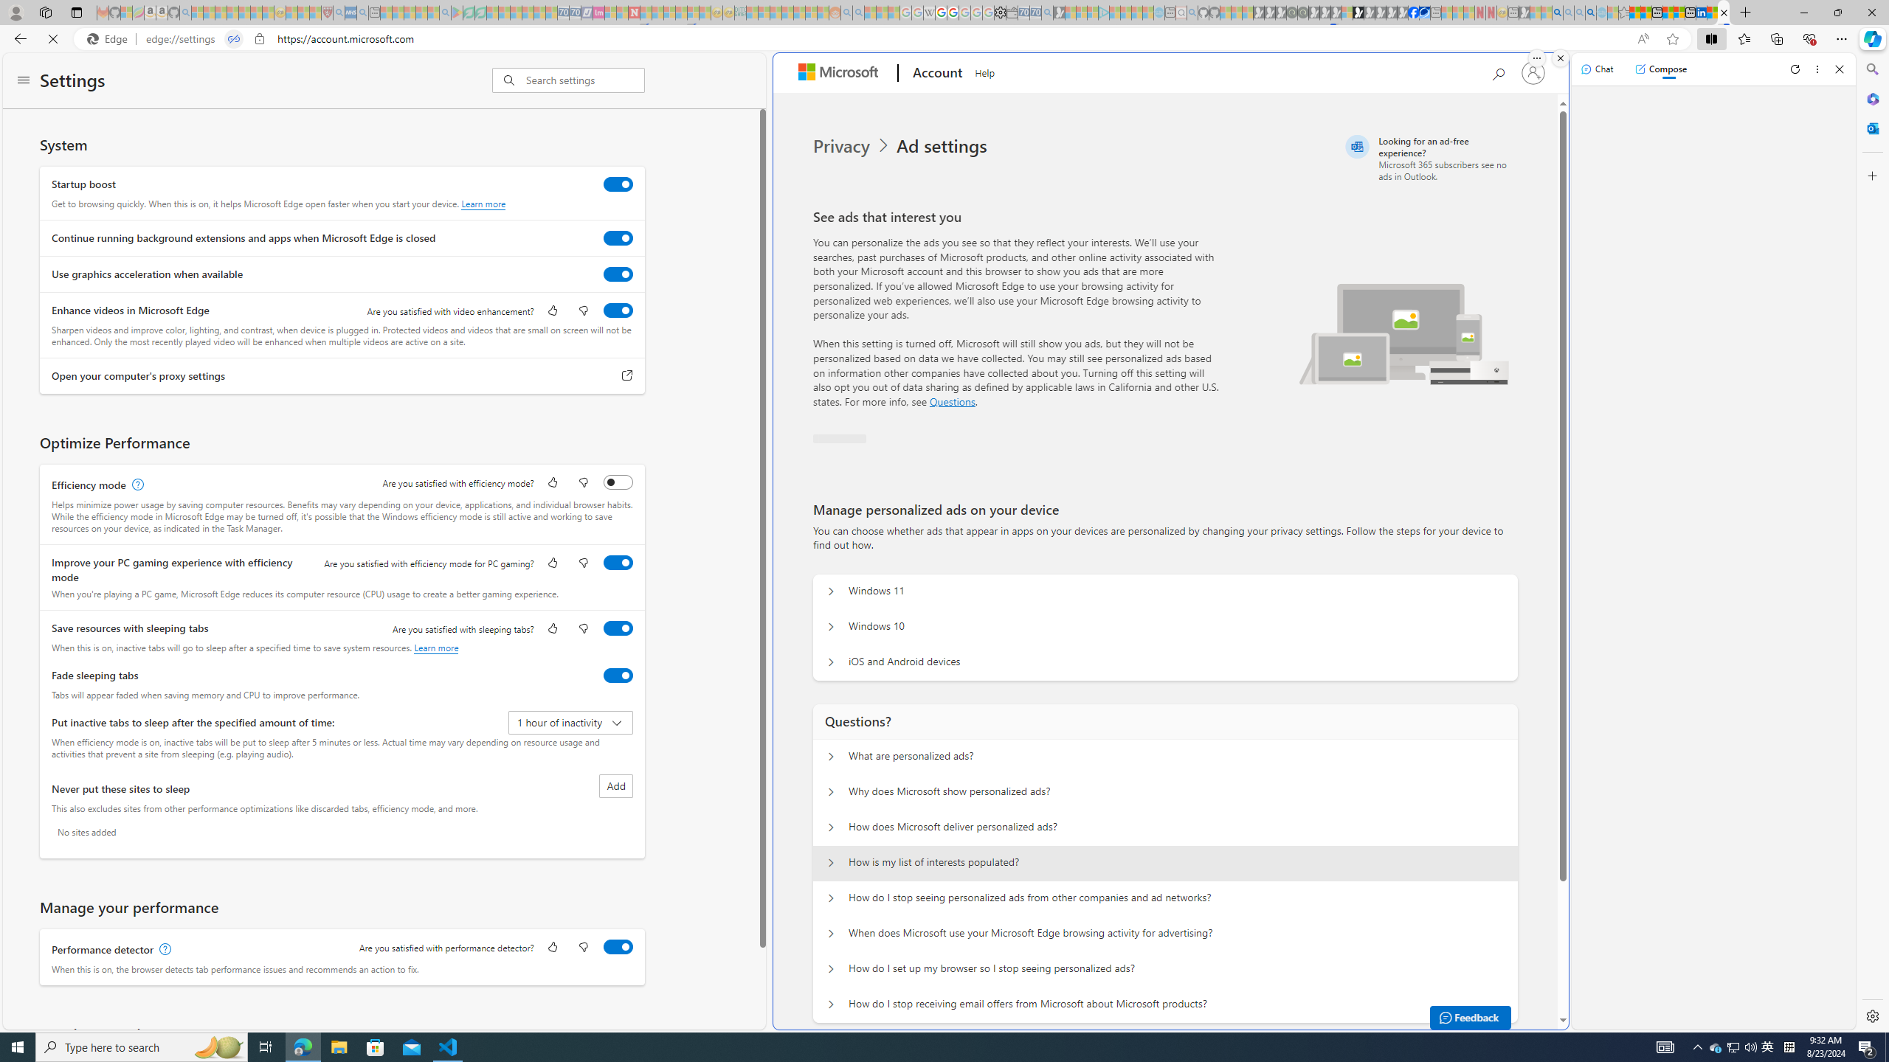 The height and width of the screenshot is (1062, 1889). What do you see at coordinates (1347, 13) in the screenshot?
I see `Sign in to your account - Sleeping` at bounding box center [1347, 13].